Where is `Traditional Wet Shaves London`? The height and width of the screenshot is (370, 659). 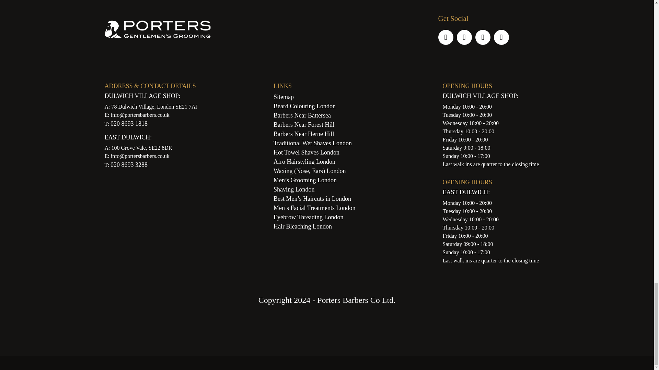
Traditional Wet Shaves London is located at coordinates (312, 143).